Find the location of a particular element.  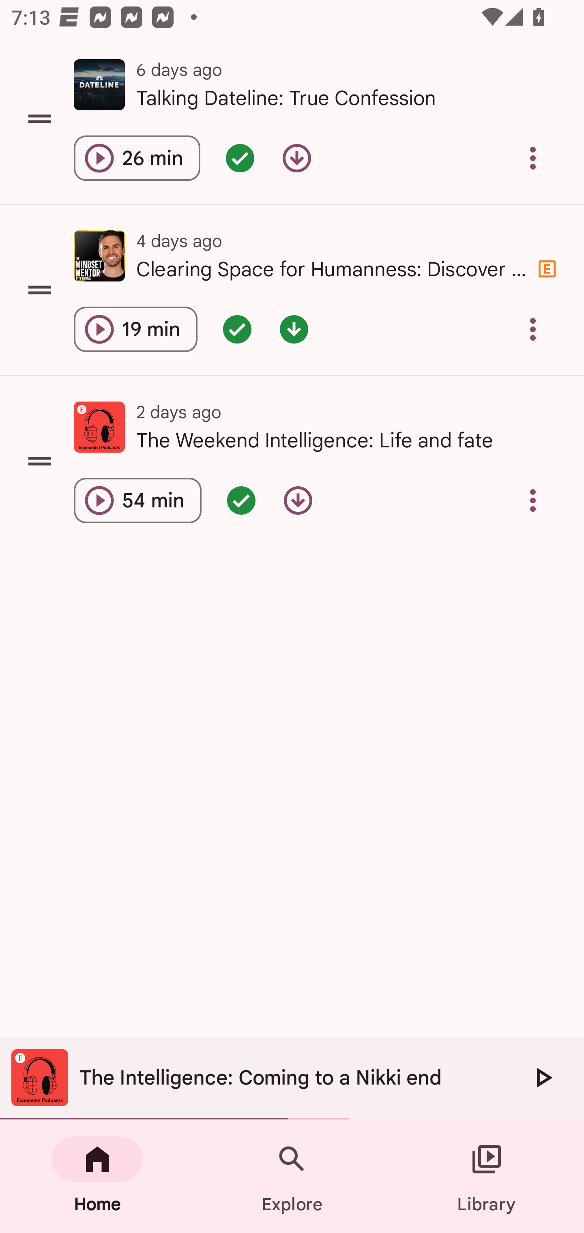

Overflow menu is located at coordinates (533, 501).